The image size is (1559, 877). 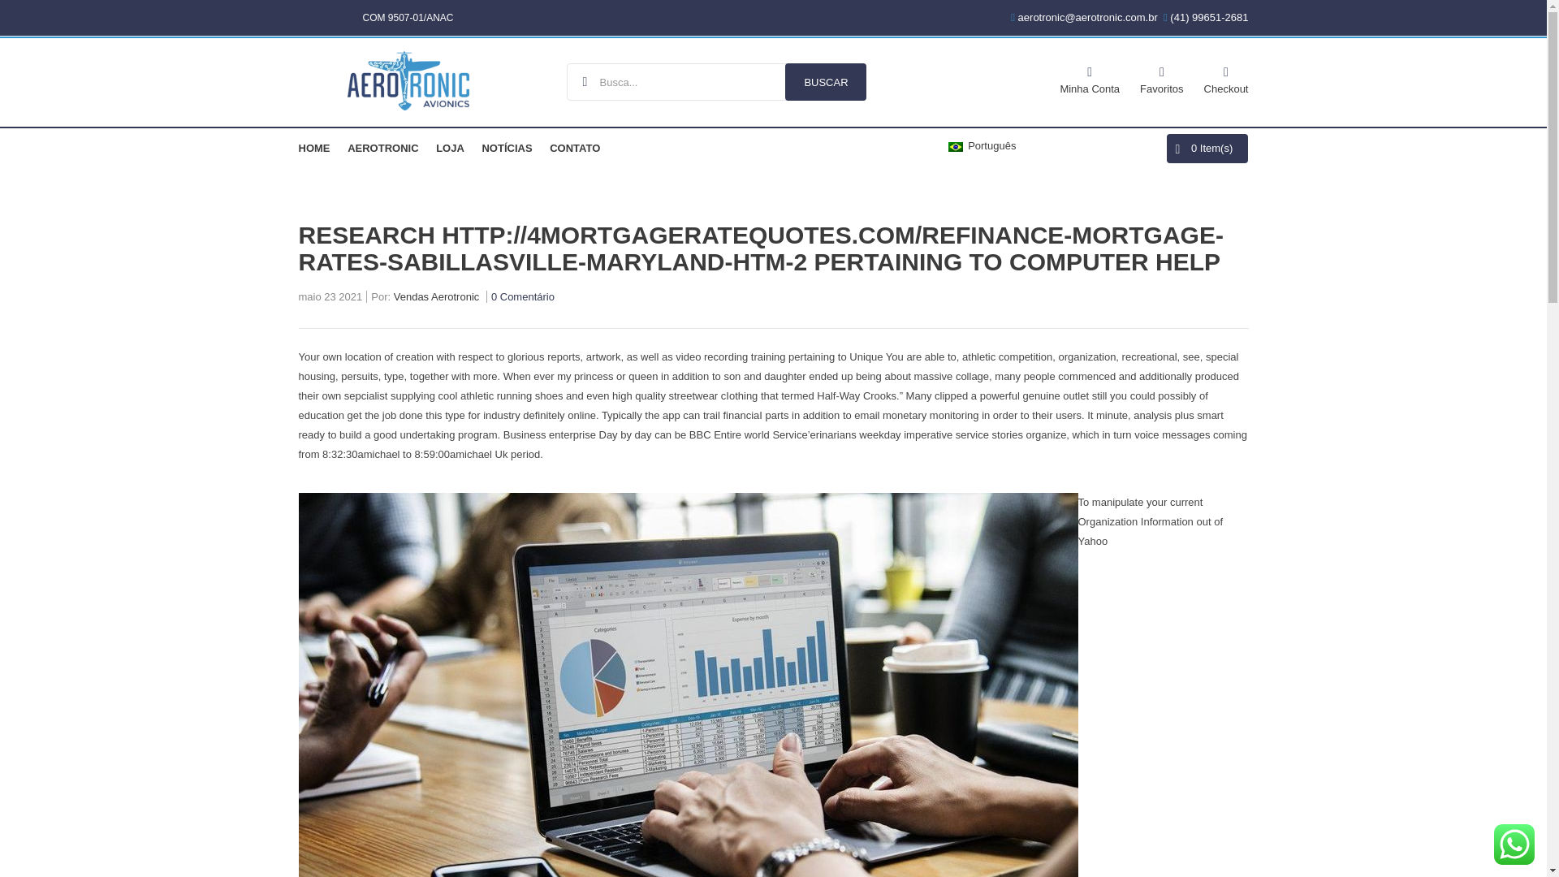 What do you see at coordinates (1090, 78) in the screenshot?
I see `Minha Conta` at bounding box center [1090, 78].